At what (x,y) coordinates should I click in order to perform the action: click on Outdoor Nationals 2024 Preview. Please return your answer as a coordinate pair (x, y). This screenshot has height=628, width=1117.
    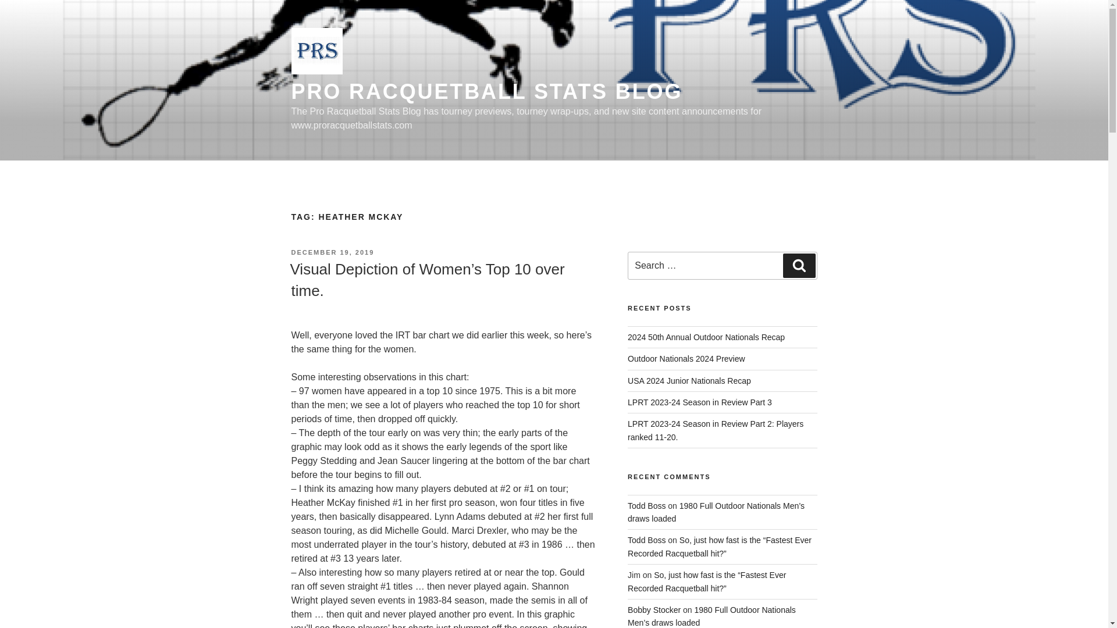
    Looking at the image, I should click on (686, 359).